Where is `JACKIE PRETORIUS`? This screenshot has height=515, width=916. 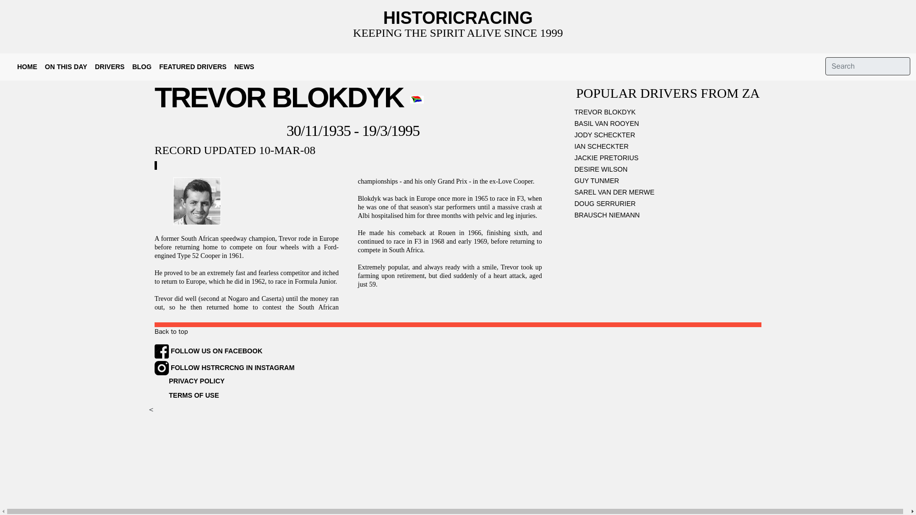 JACKIE PRETORIUS is located at coordinates (668, 159).